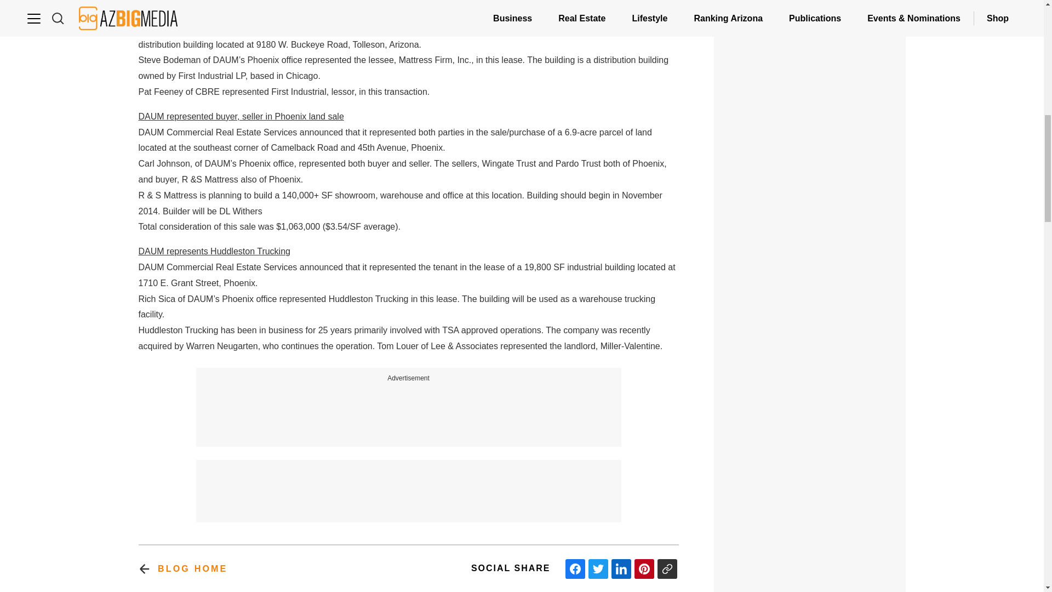 The image size is (1052, 592). I want to click on 3rd party ad content, so click(409, 408).